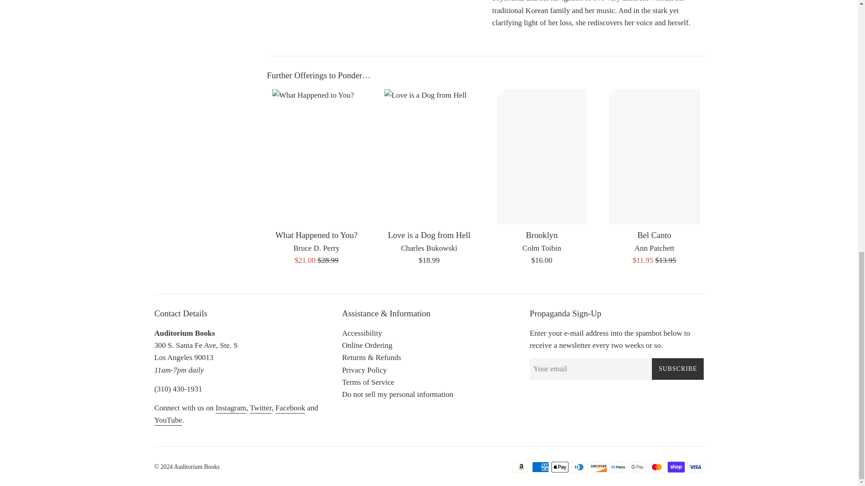 The height and width of the screenshot is (486, 865). What do you see at coordinates (617, 467) in the screenshot?
I see `Meta Pay` at bounding box center [617, 467].